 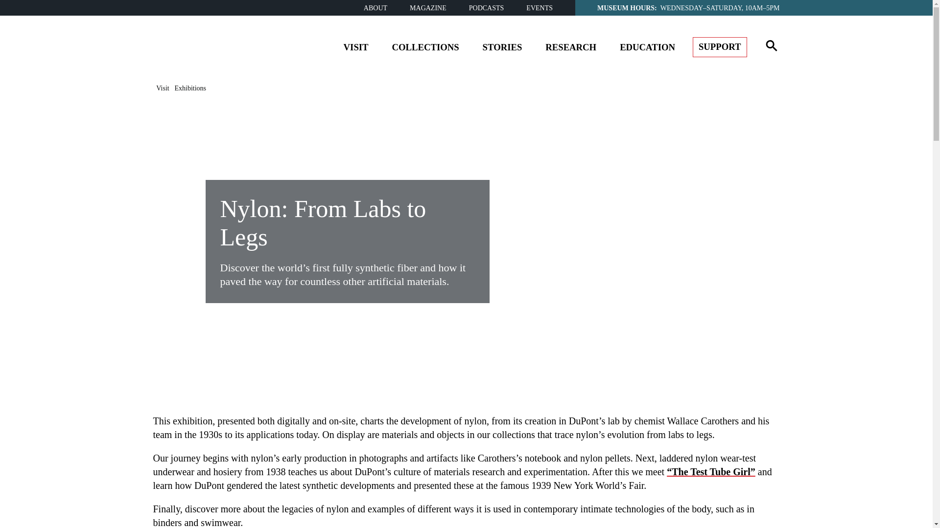 What do you see at coordinates (502, 49) in the screenshot?
I see `STORIES` at bounding box center [502, 49].